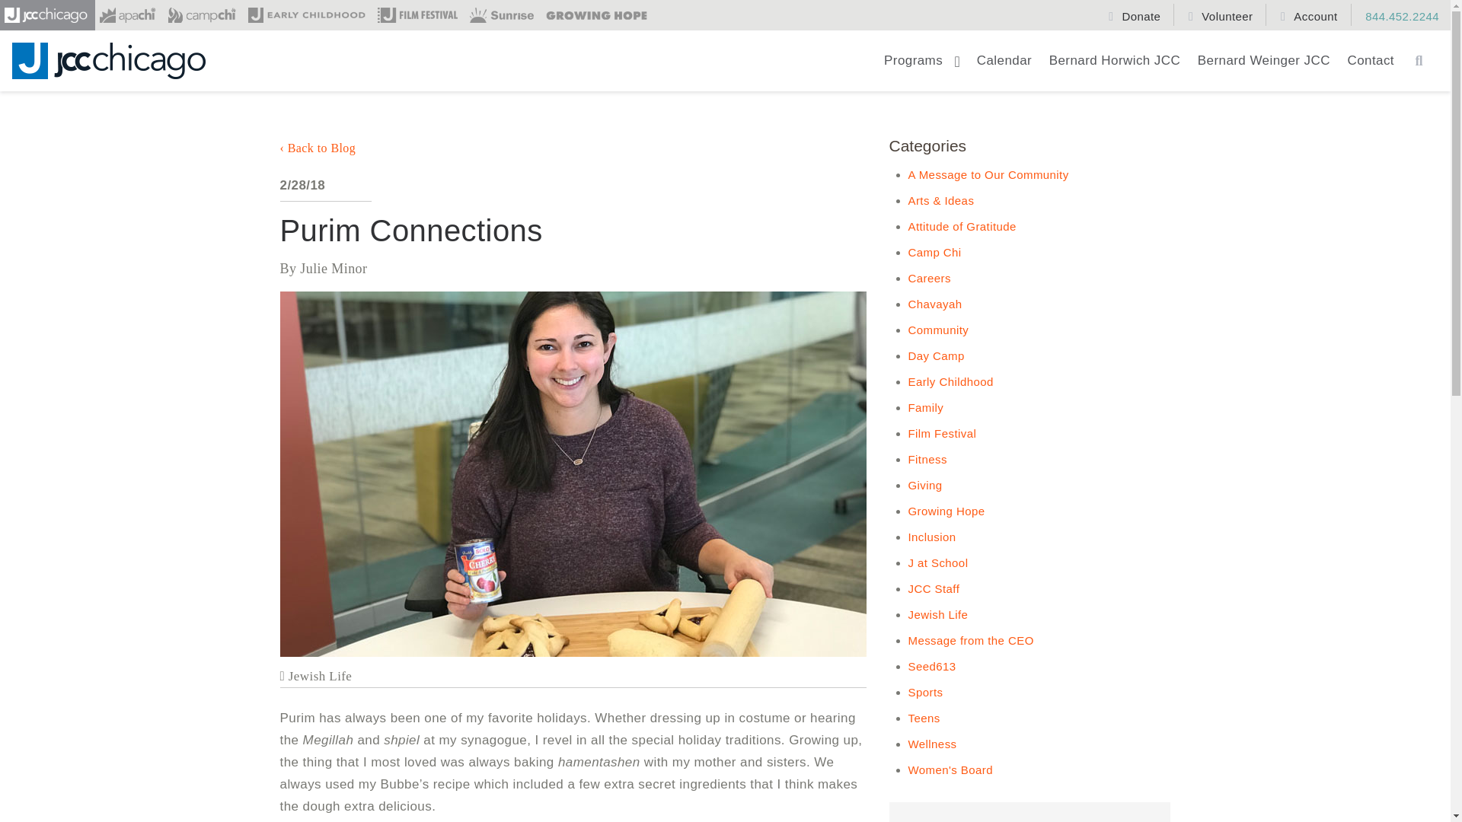 The width and height of the screenshot is (1462, 822). What do you see at coordinates (1223, 14) in the screenshot?
I see `Volunteer` at bounding box center [1223, 14].